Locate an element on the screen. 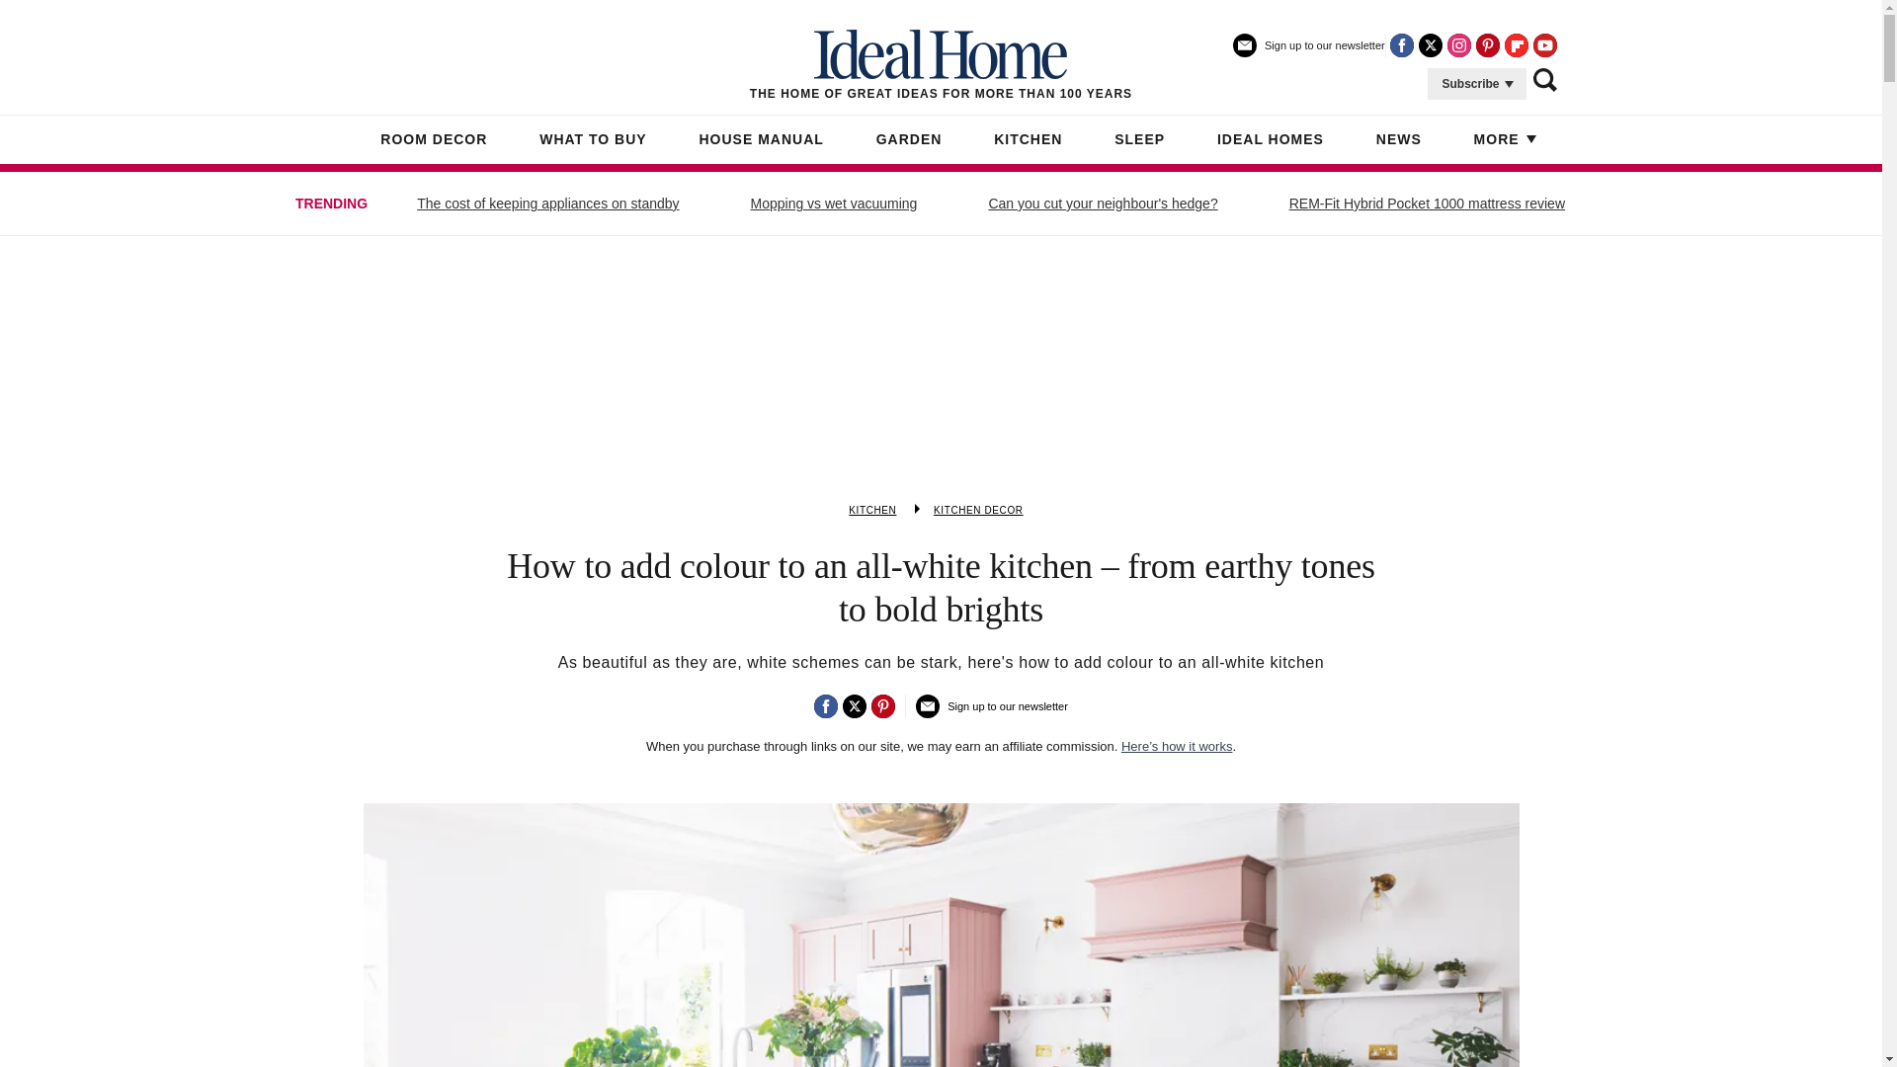 Image resolution: width=1897 pixels, height=1067 pixels. KITCHEN is located at coordinates (871, 510).